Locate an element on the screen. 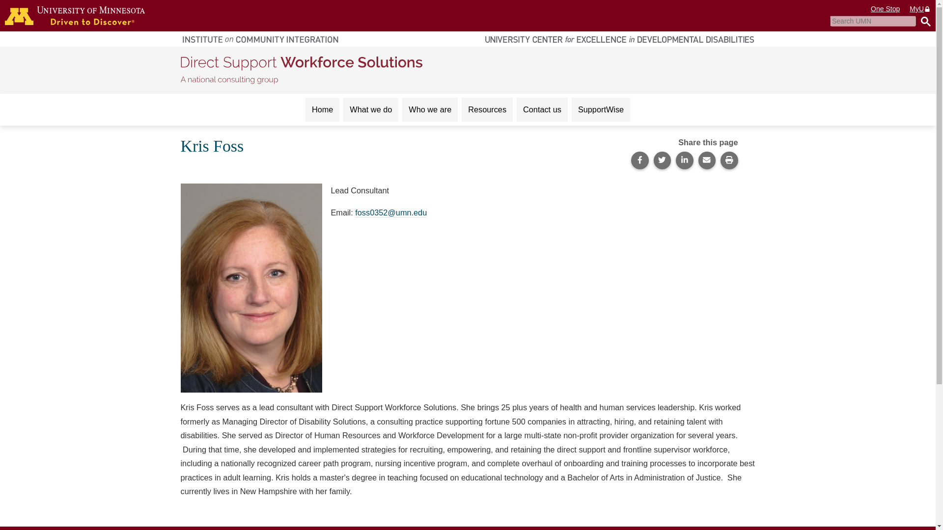 The width and height of the screenshot is (943, 530). Print this page. is located at coordinates (729, 160).